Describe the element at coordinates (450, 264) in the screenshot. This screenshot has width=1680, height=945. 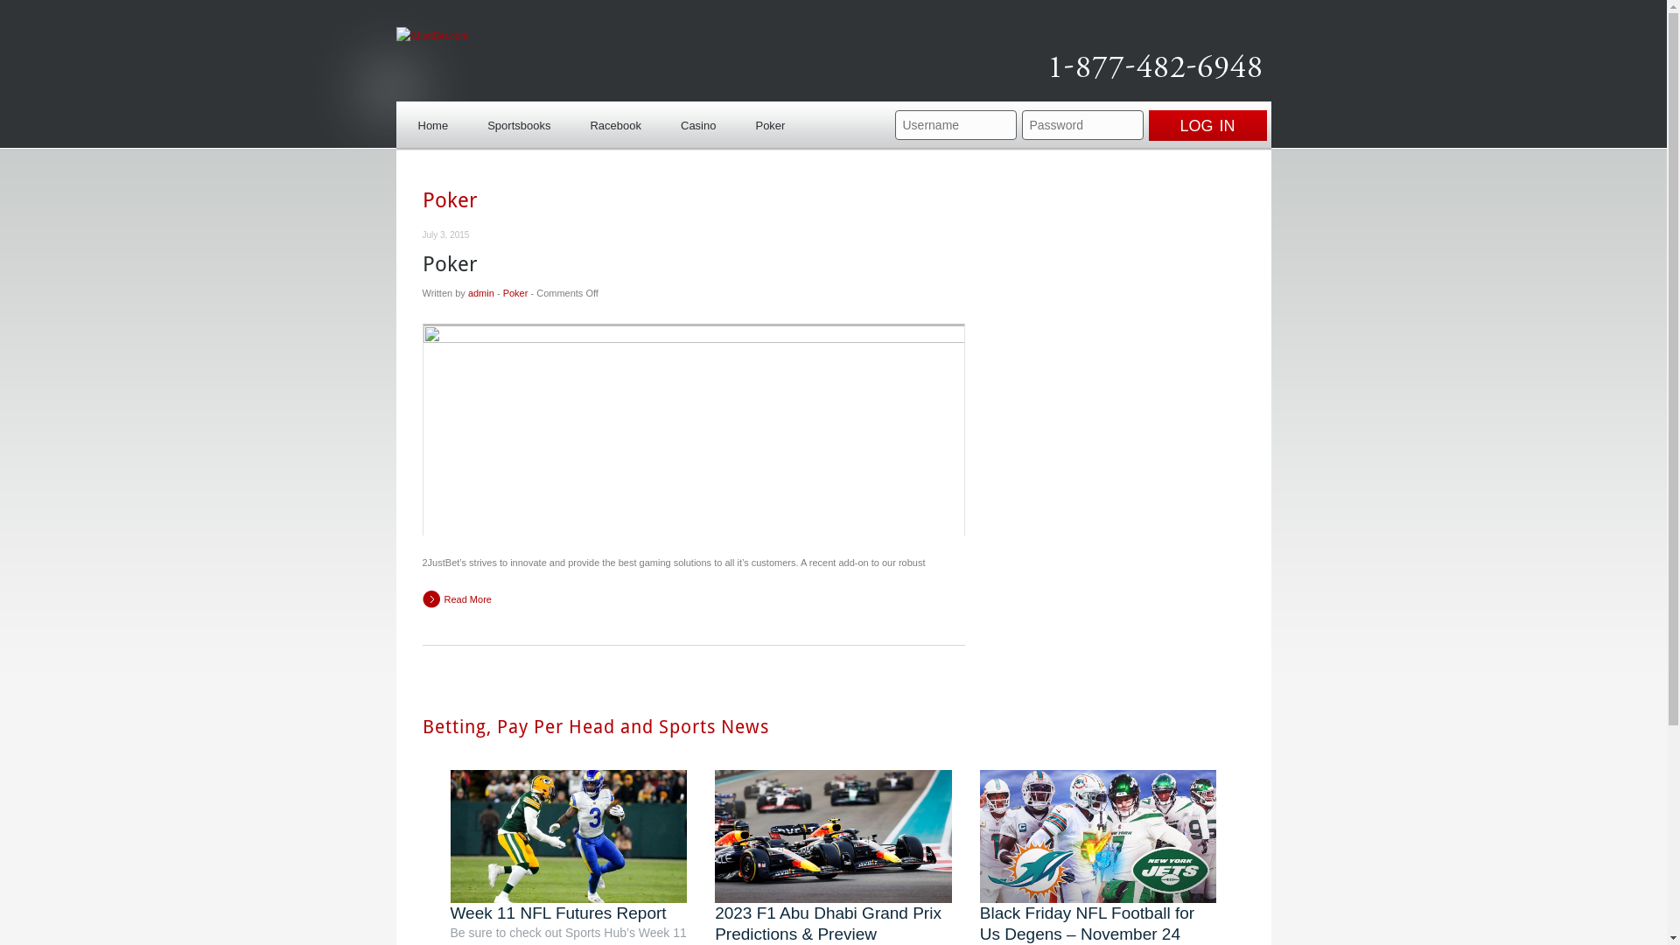
I see `Poker` at that location.